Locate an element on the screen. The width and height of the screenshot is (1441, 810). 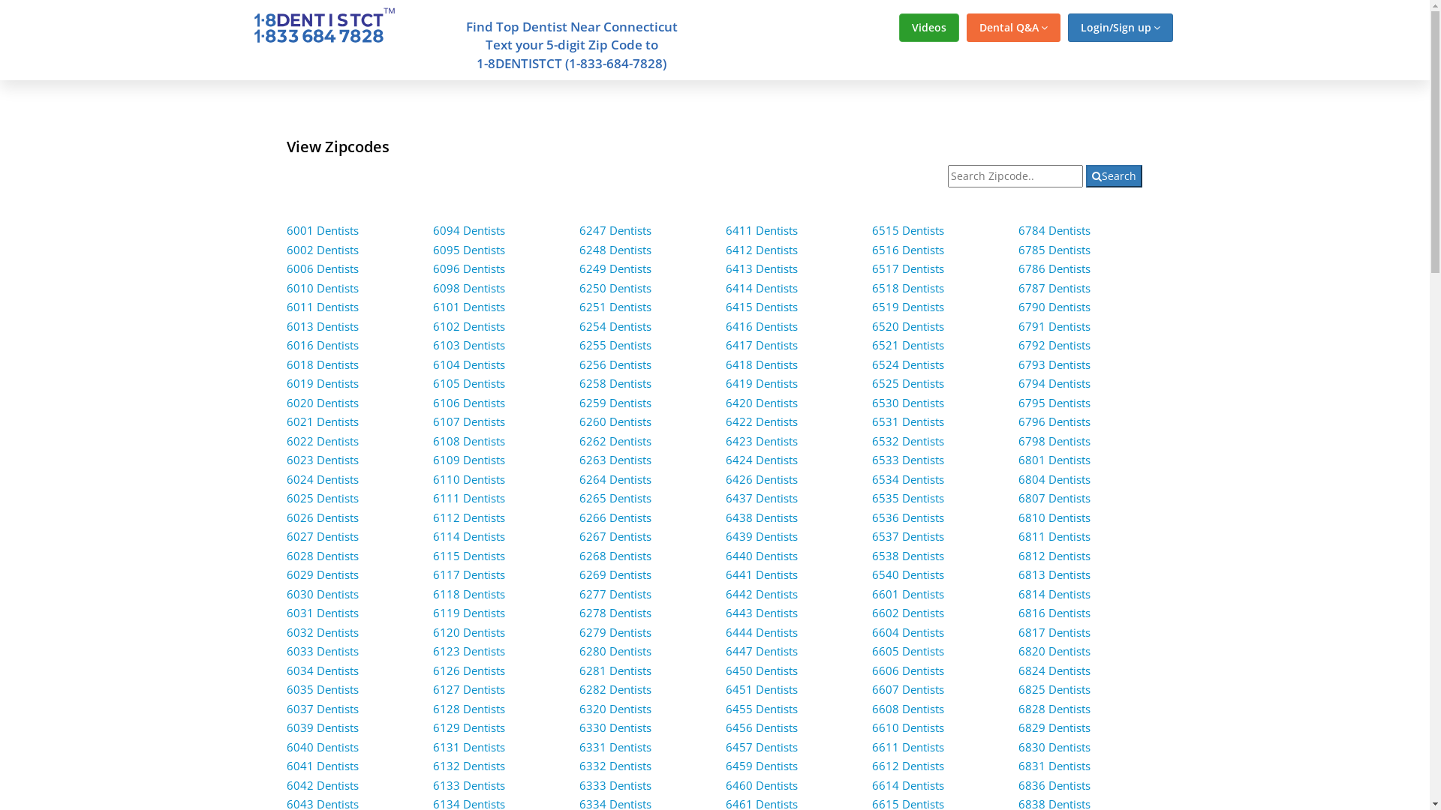
6516 Dentists is located at coordinates (908, 250).